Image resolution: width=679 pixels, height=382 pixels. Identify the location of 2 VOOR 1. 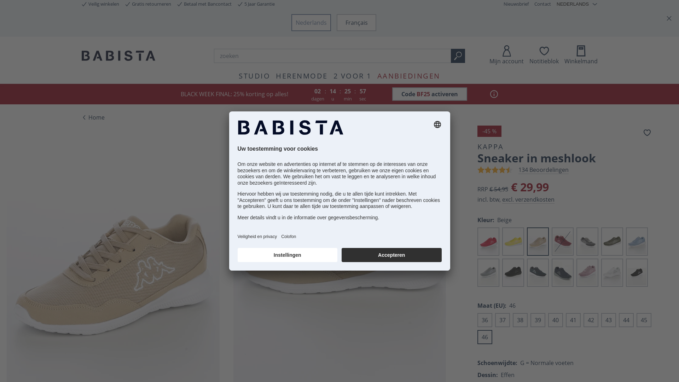
(353, 76).